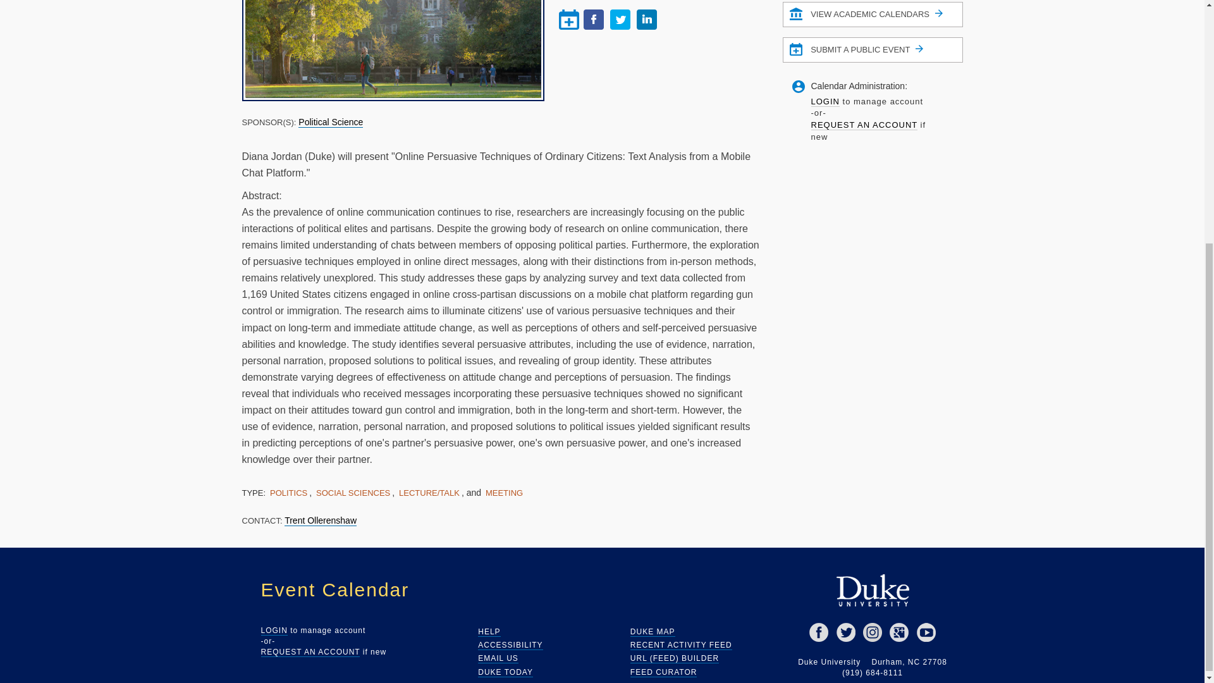 This screenshot has height=683, width=1214. I want to click on SOCIAL SCIENCES, so click(353, 492).